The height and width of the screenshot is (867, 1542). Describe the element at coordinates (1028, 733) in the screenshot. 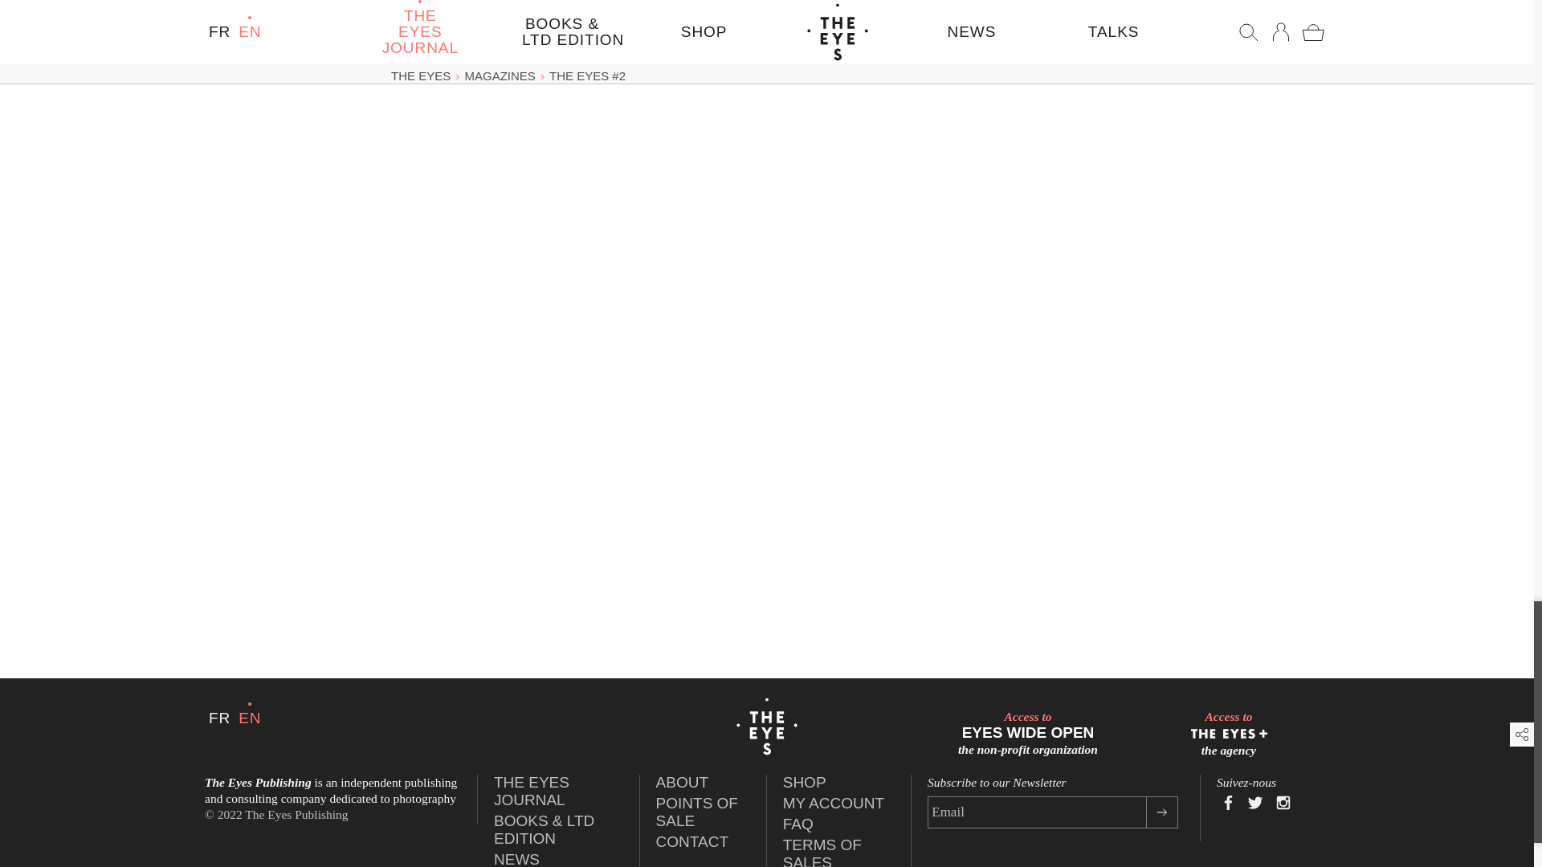

I see `CONTACT` at that location.